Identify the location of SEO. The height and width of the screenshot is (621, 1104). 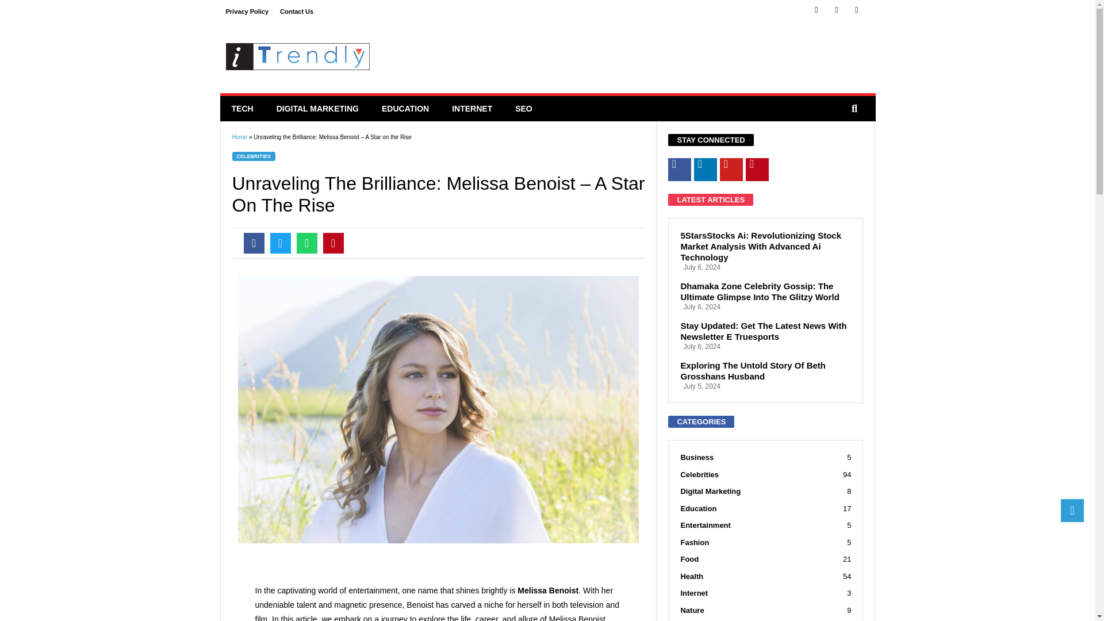
(523, 108).